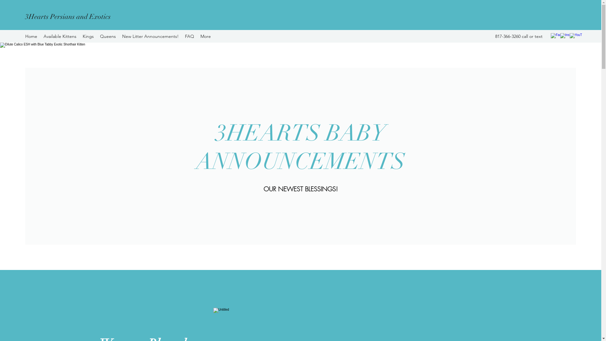 The height and width of the screenshot is (341, 606). What do you see at coordinates (189, 36) in the screenshot?
I see `FAQ` at bounding box center [189, 36].